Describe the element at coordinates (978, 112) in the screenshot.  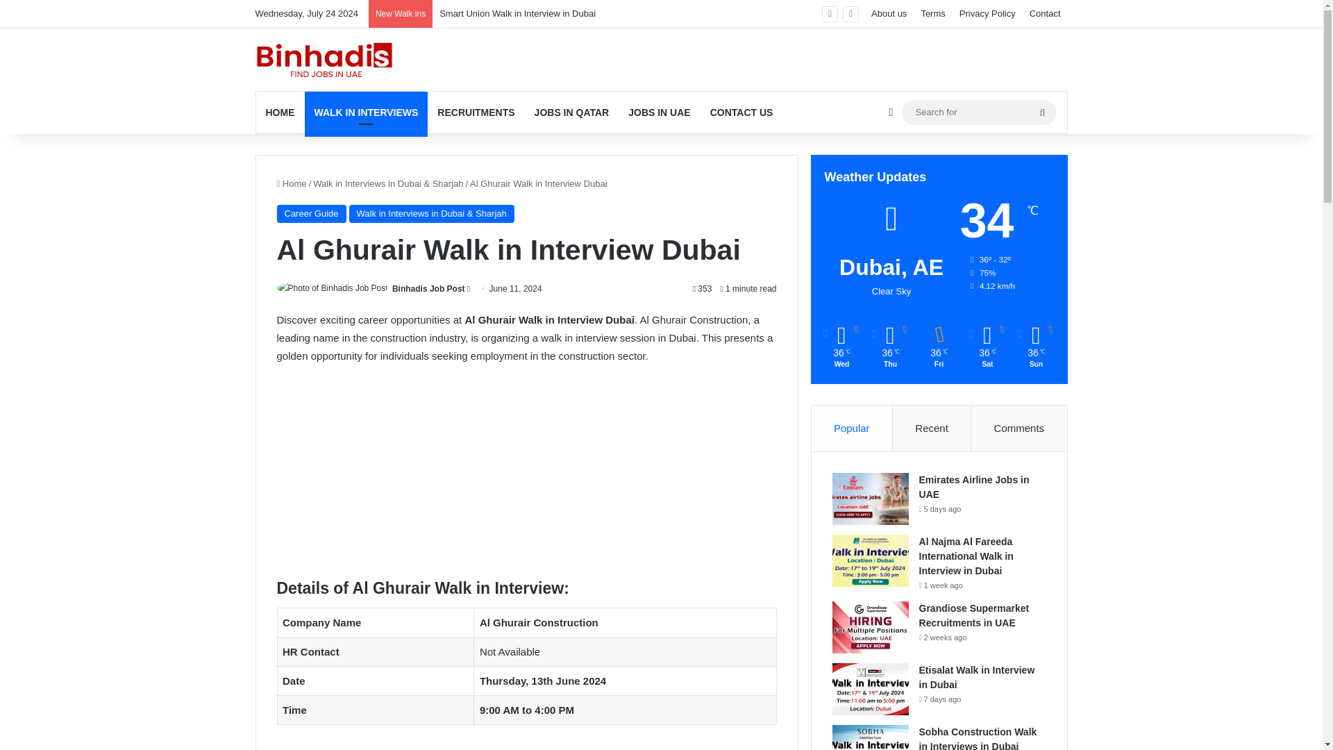
I see `Search for` at that location.